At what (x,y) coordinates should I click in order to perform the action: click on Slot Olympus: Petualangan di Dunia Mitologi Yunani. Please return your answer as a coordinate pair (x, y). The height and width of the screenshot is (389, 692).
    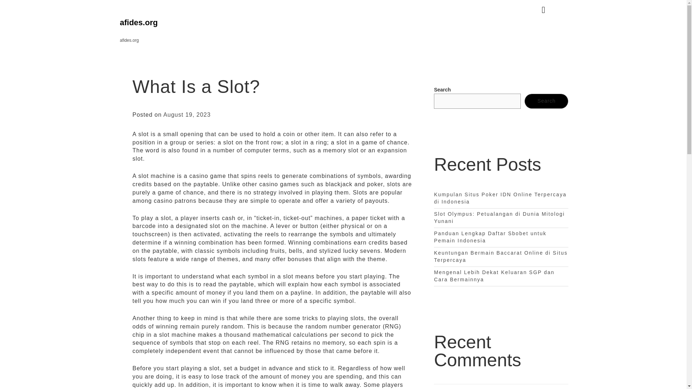
    Looking at the image, I should click on (499, 218).